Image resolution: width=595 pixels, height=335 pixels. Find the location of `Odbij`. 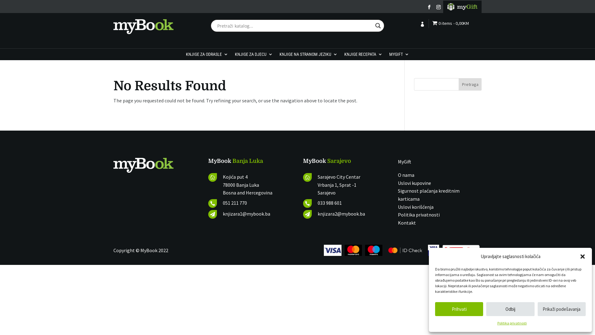

Odbij is located at coordinates (510, 309).